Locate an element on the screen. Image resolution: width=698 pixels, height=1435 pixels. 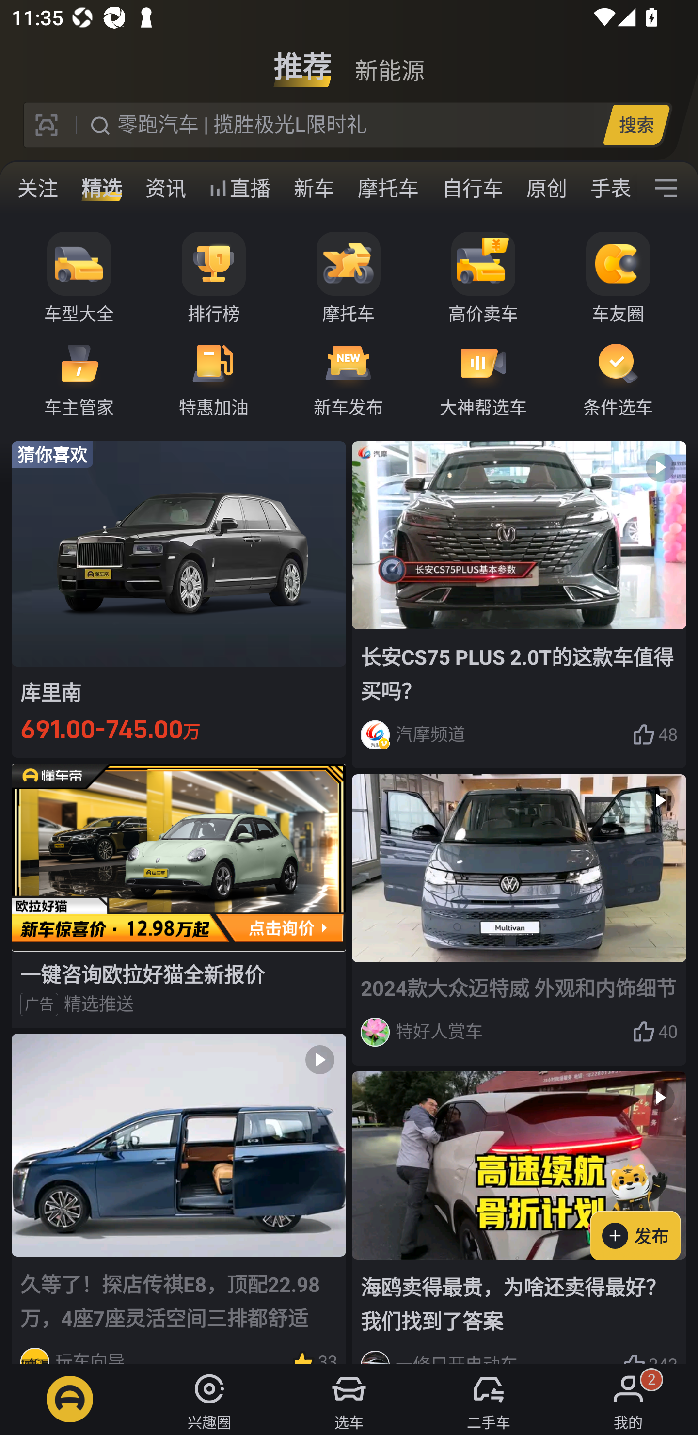
 长安CS75 PLUS 2.0T的这款车值得买吗？ 汽摩频道 48 is located at coordinates (519, 604).